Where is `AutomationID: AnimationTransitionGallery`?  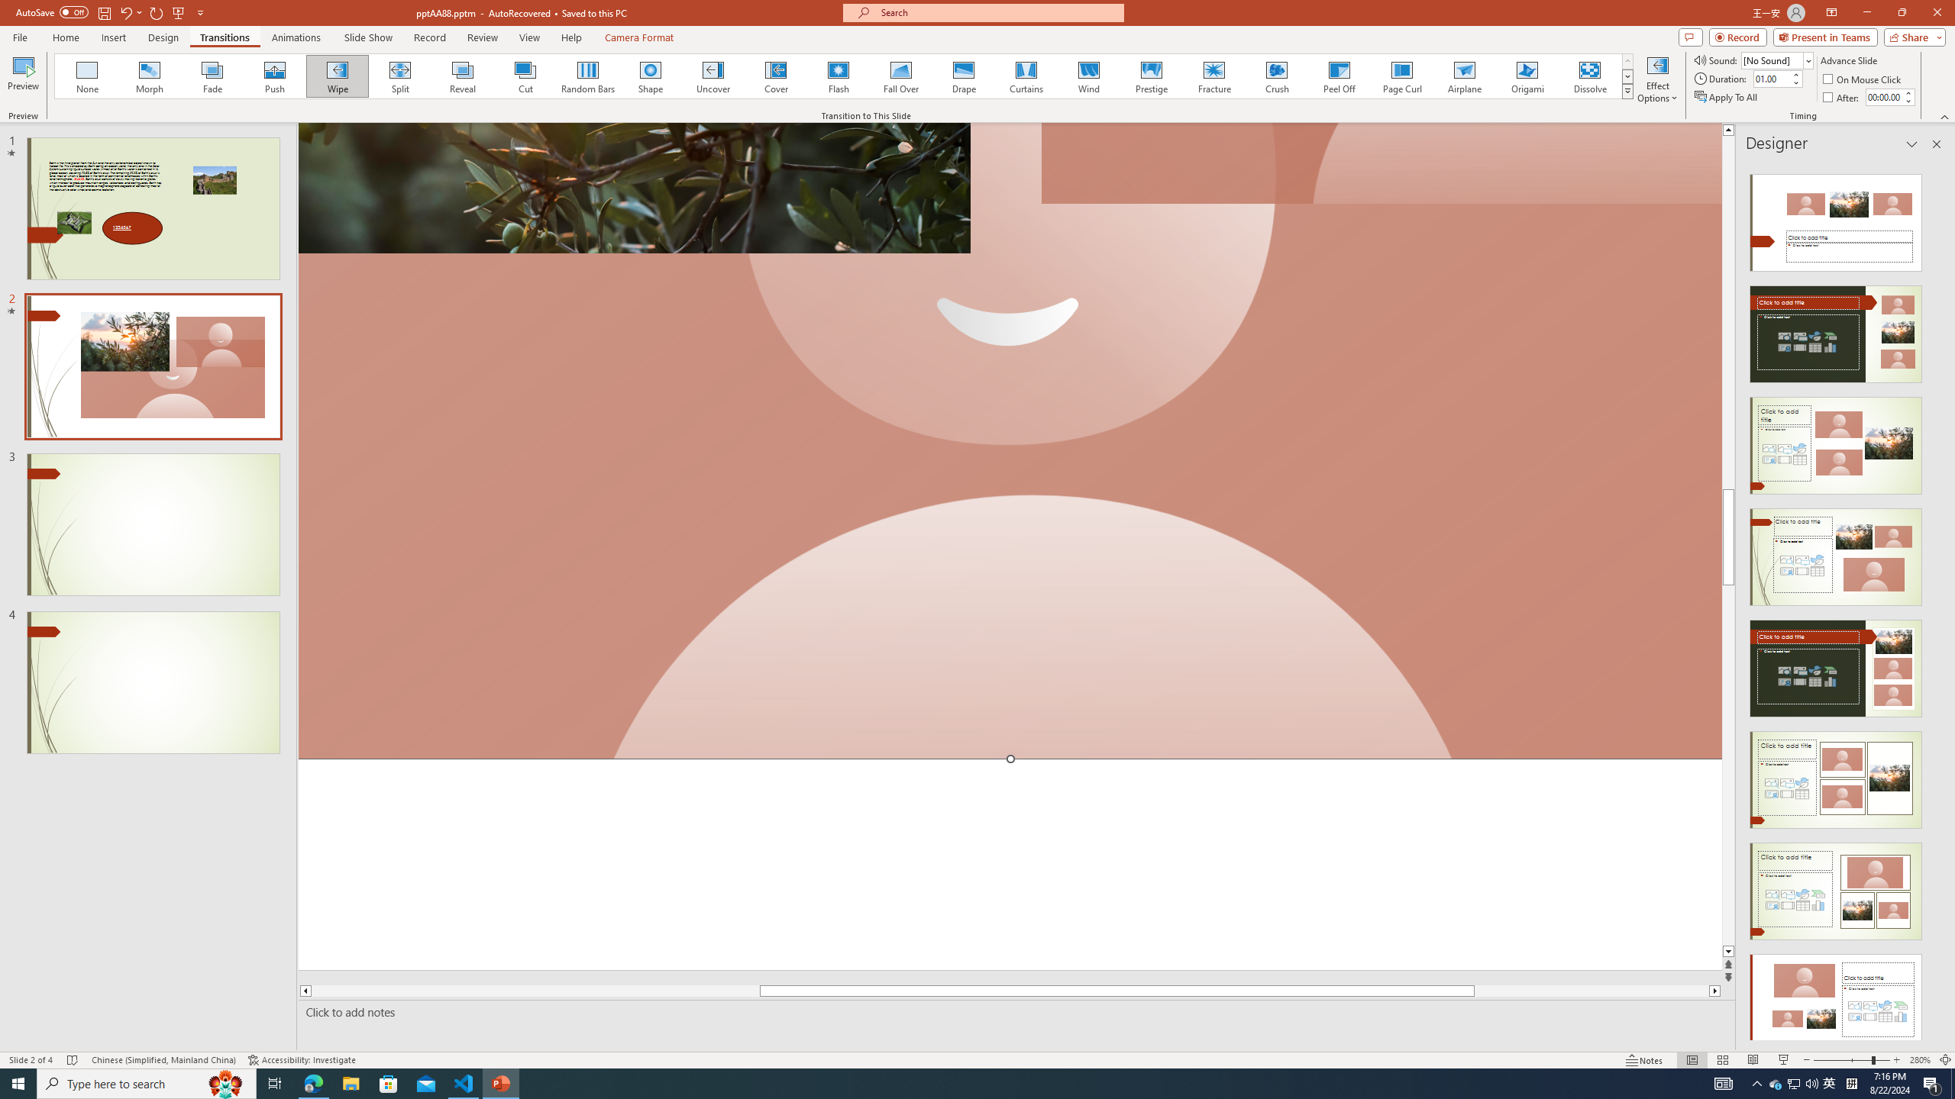 AutomationID: AnimationTransitionGallery is located at coordinates (845, 76).